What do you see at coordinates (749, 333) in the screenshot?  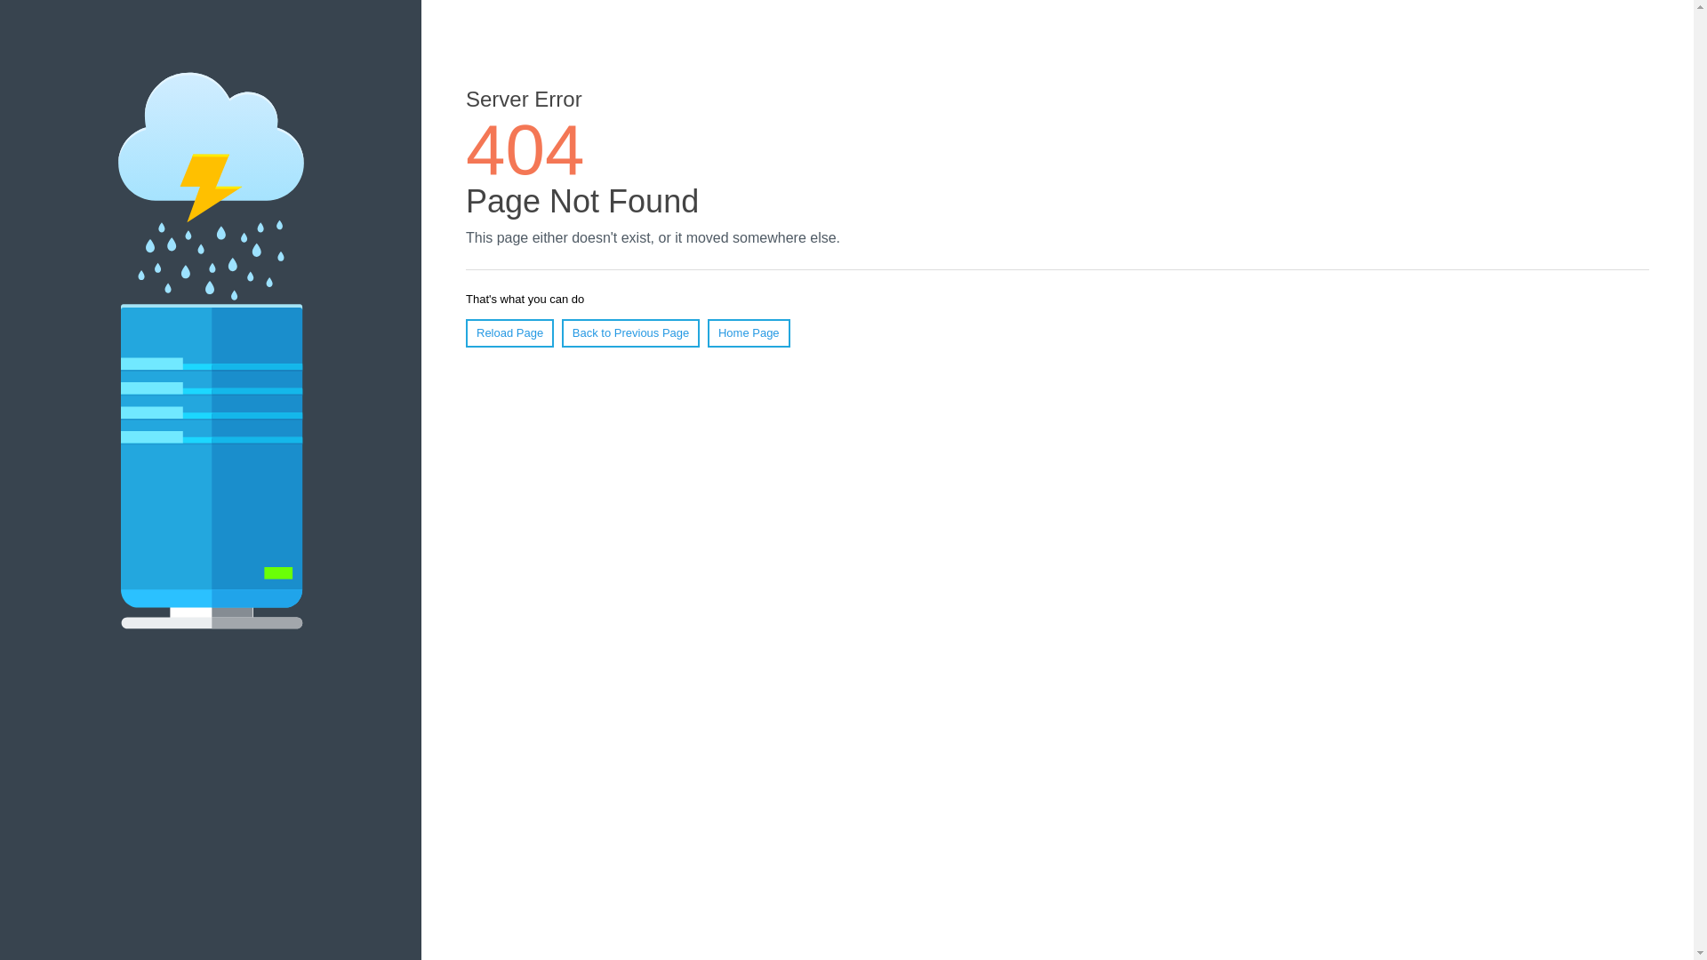 I see `Home Page` at bounding box center [749, 333].